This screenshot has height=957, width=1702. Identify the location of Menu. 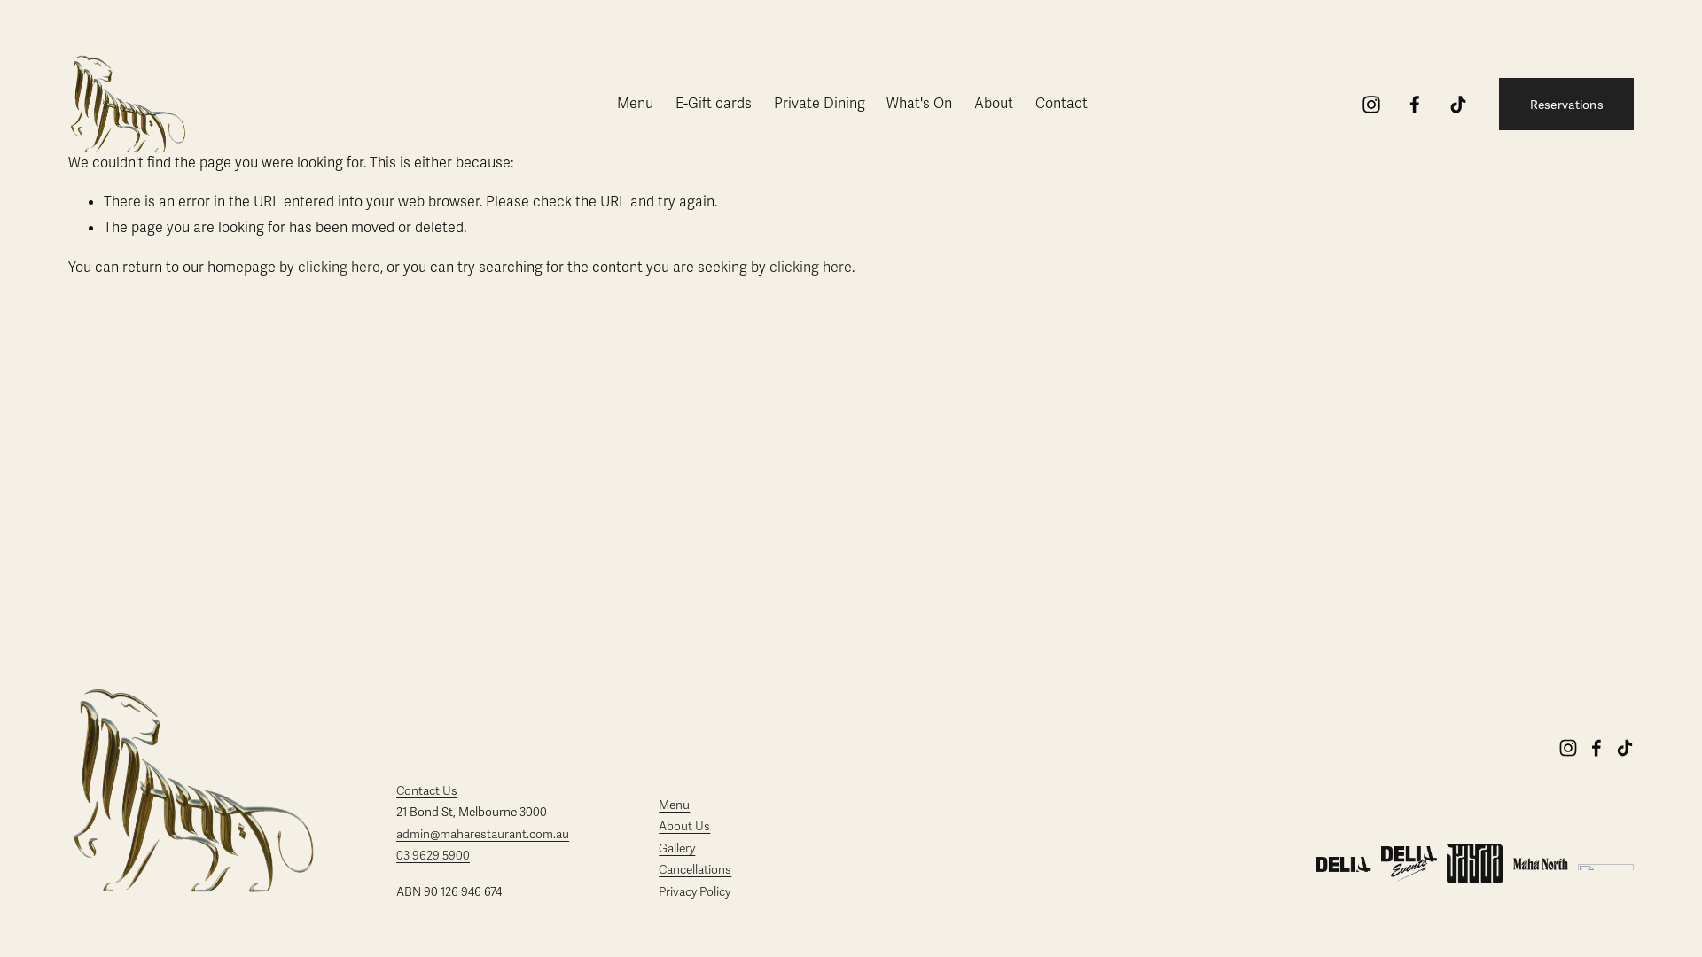
(674, 805).